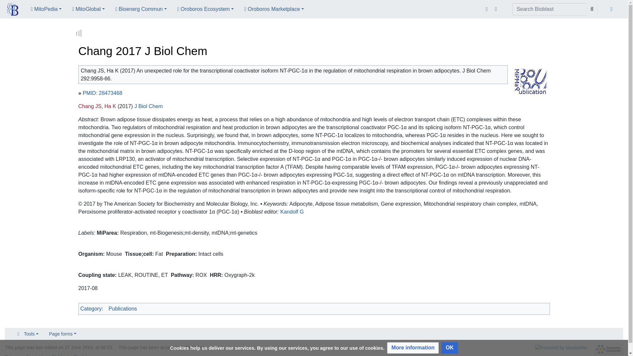  Describe the element at coordinates (122, 308) in the screenshot. I see `Category:Publications` at that location.